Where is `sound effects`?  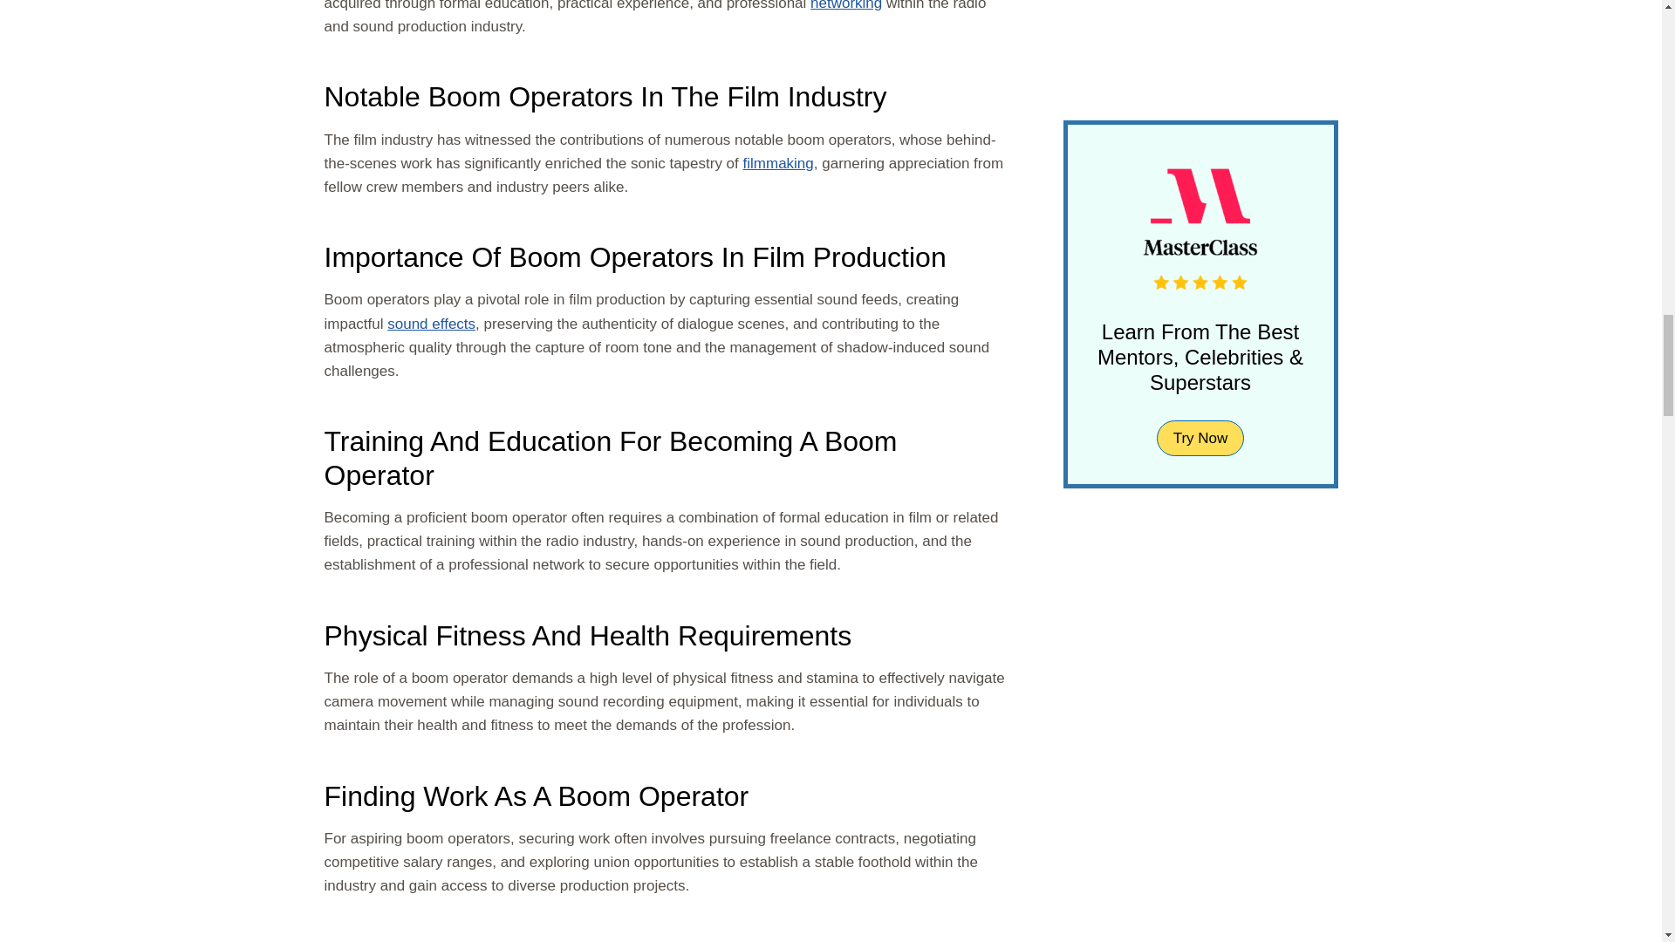
sound effects is located at coordinates (431, 324).